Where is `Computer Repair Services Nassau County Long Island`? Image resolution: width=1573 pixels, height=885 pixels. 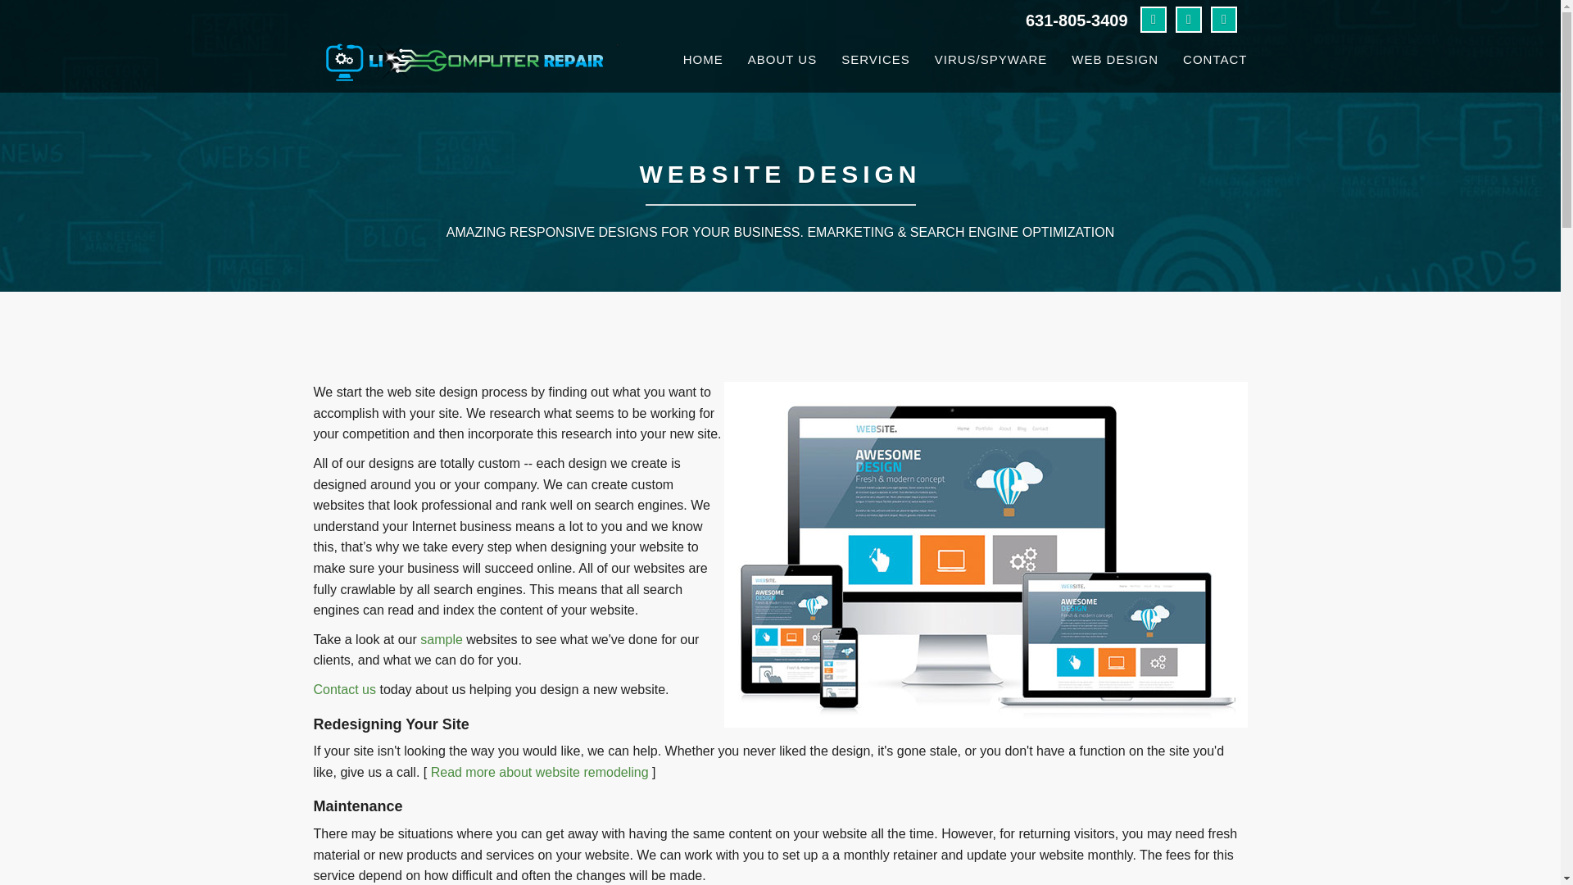
Computer Repair Services Nassau County Long Island is located at coordinates (418, 598).